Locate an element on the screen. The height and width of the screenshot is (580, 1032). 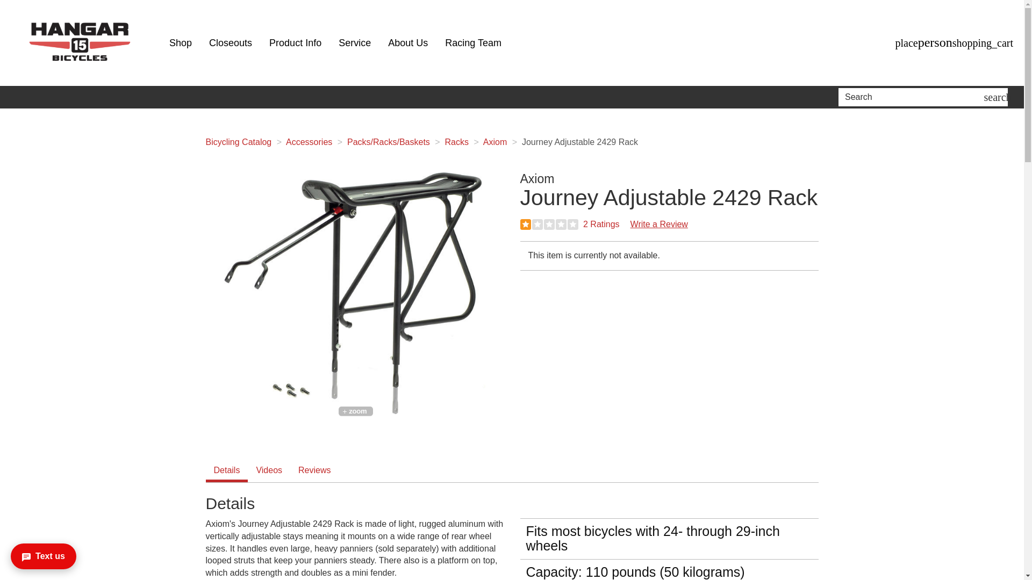
Hangar 15 Bicycles Home Page is located at coordinates (81, 43).